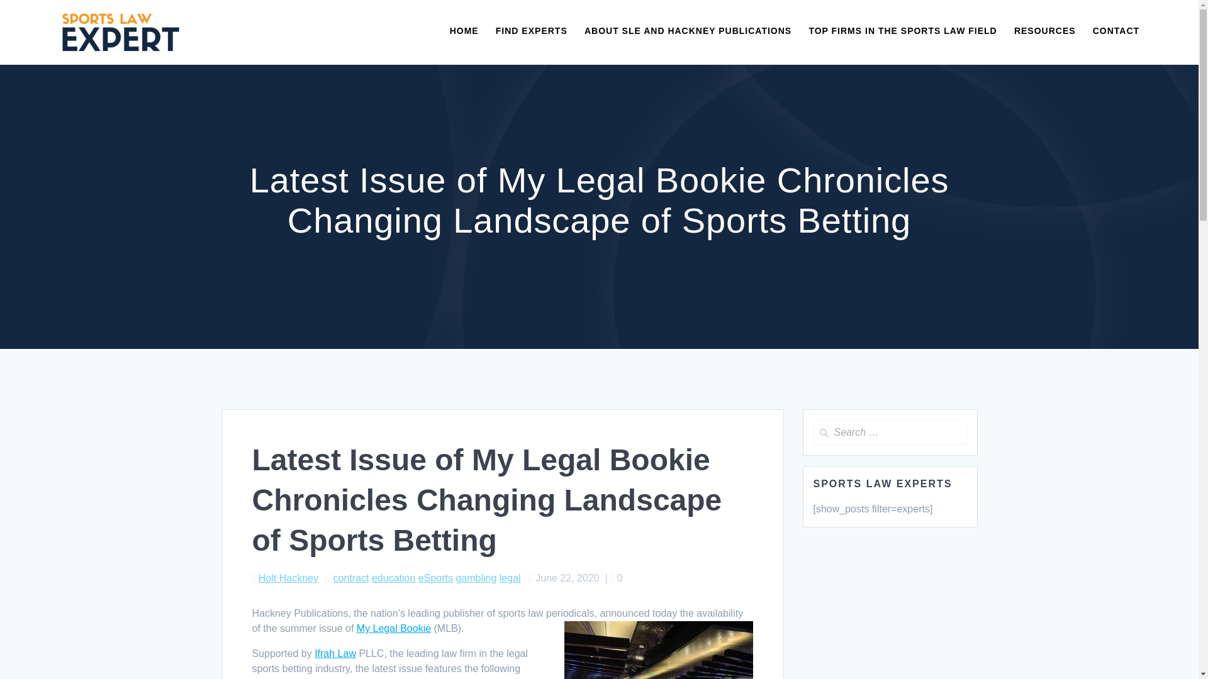 The height and width of the screenshot is (679, 1208). What do you see at coordinates (394, 628) in the screenshot?
I see `My Legal Bookie` at bounding box center [394, 628].